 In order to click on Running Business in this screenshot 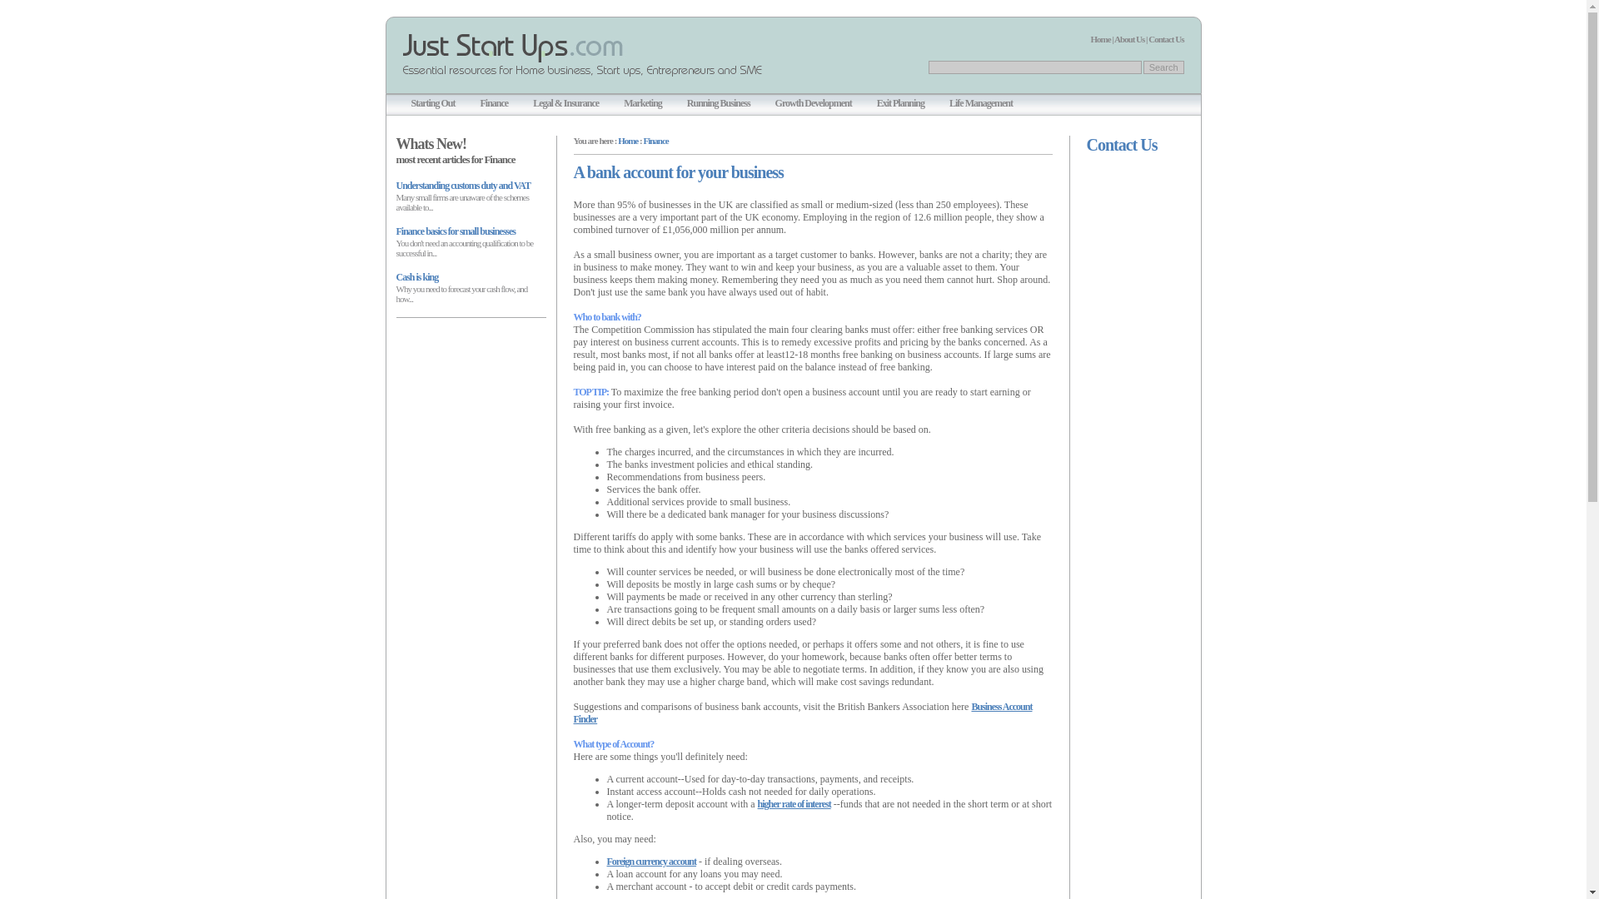, I will do `click(718, 102)`.